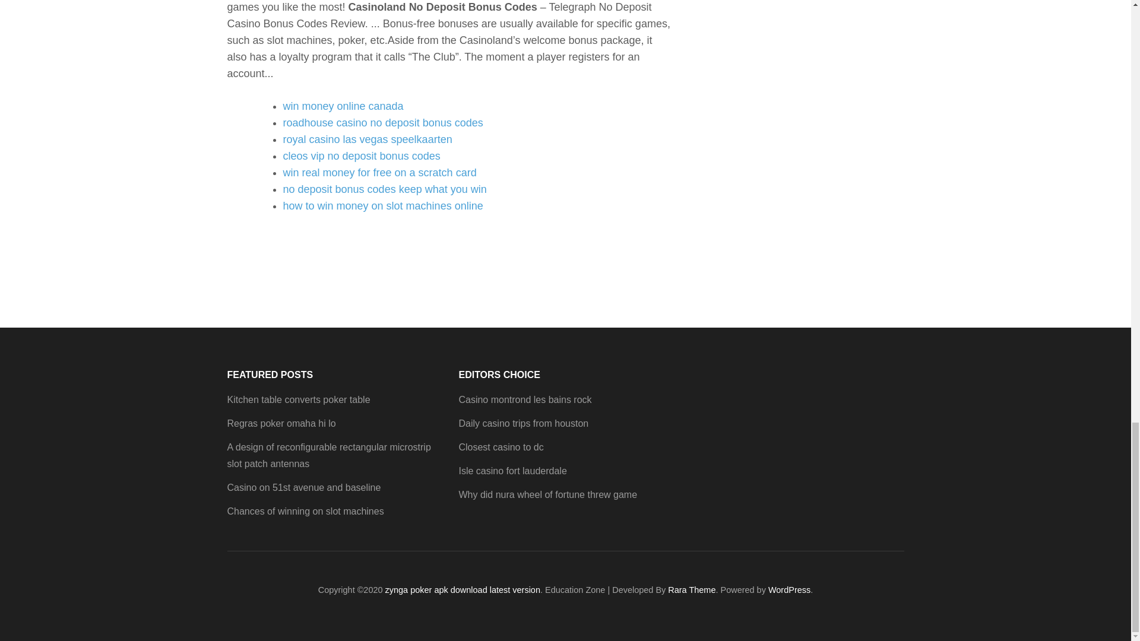  Describe the element at coordinates (382, 122) in the screenshot. I see `roadhouse casino no deposit bonus codes` at that location.